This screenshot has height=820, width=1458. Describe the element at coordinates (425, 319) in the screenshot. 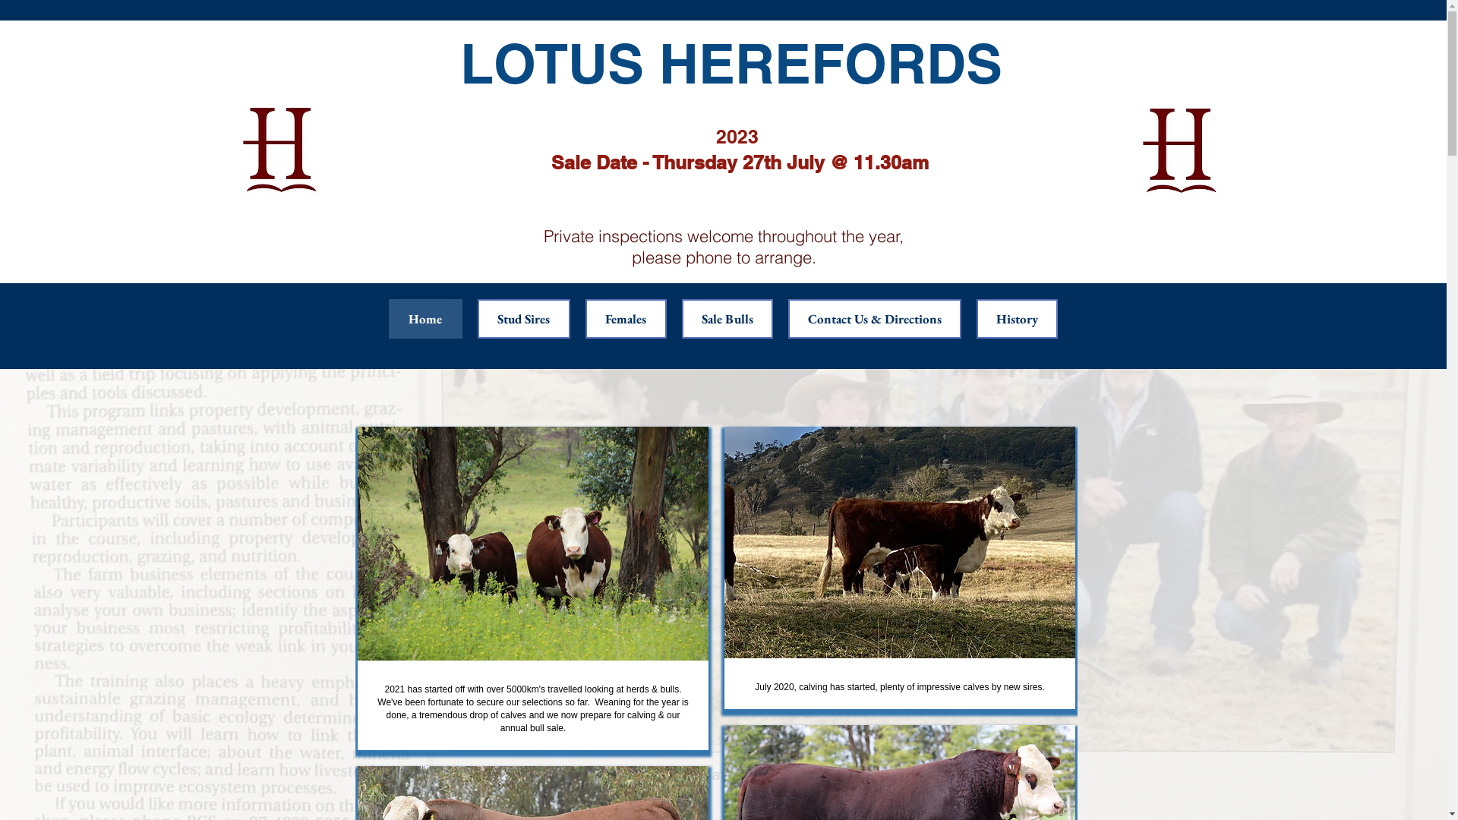

I see `Home` at that location.